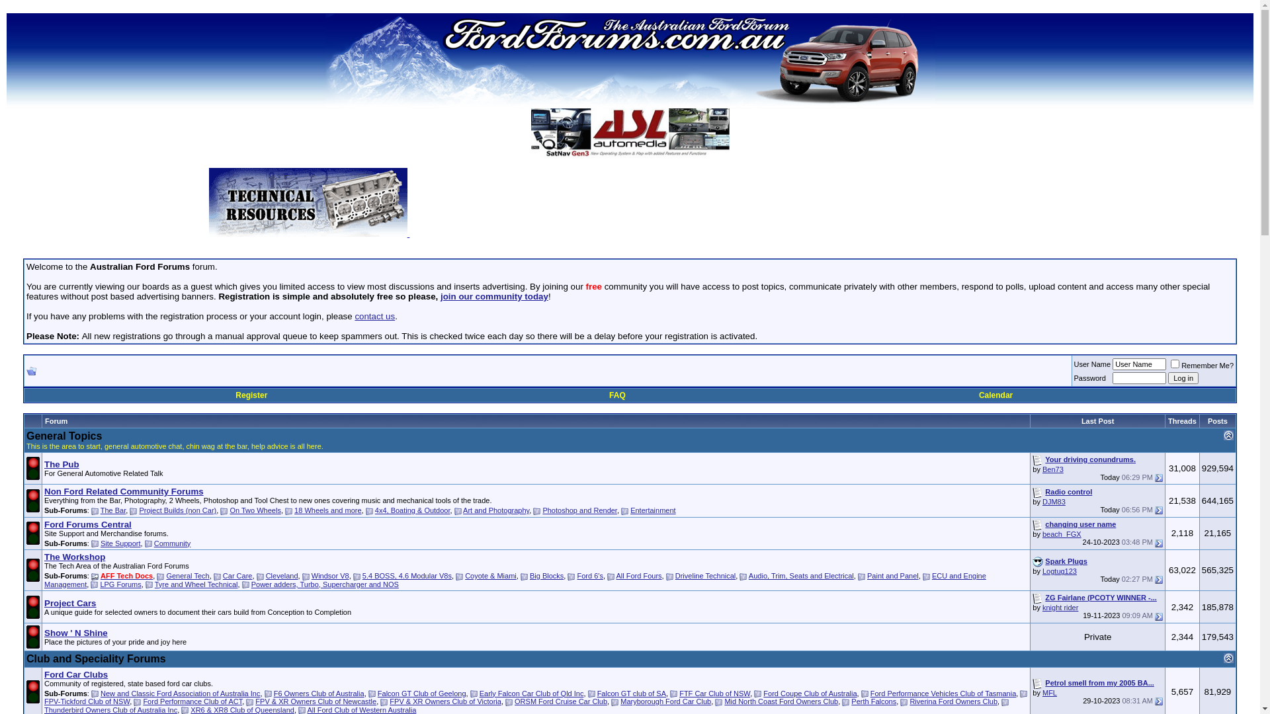 The image size is (1270, 714). What do you see at coordinates (251, 395) in the screenshot?
I see `Register` at bounding box center [251, 395].